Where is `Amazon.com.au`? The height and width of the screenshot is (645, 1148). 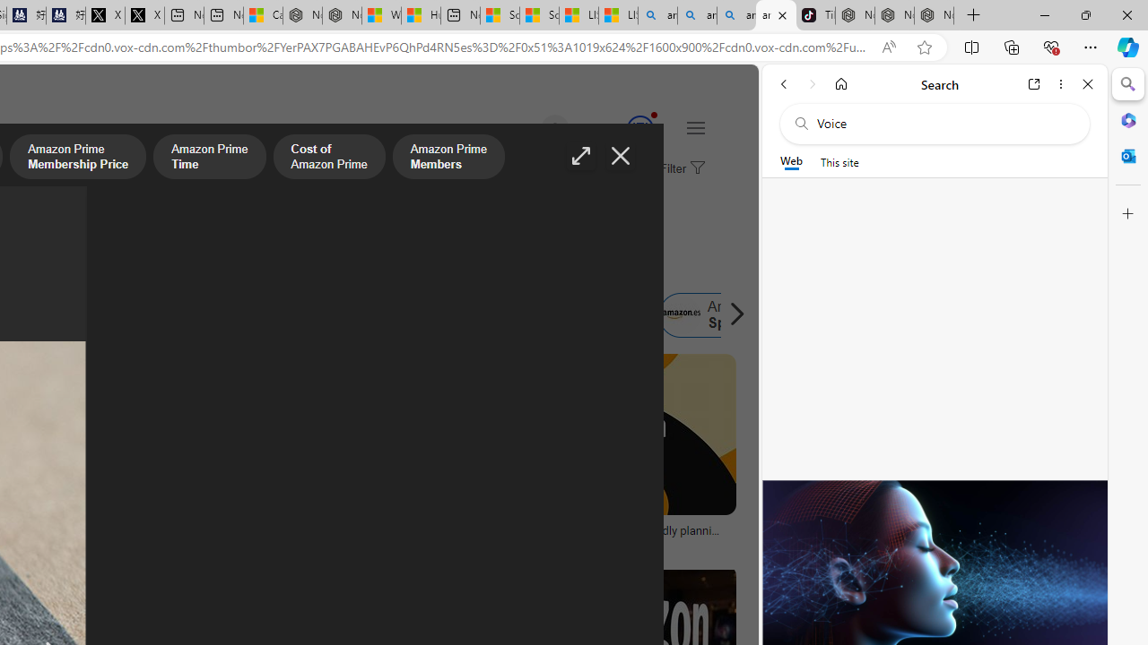 Amazon.com.au is located at coordinates (242, 315).